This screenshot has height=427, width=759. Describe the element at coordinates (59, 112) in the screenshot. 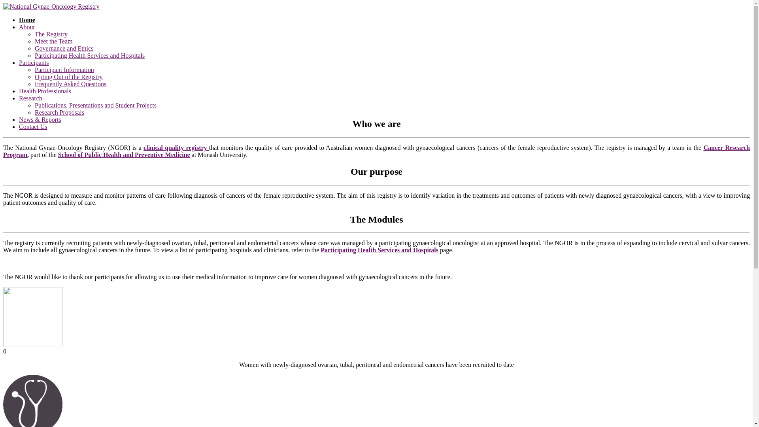

I see `Research Proposals` at that location.